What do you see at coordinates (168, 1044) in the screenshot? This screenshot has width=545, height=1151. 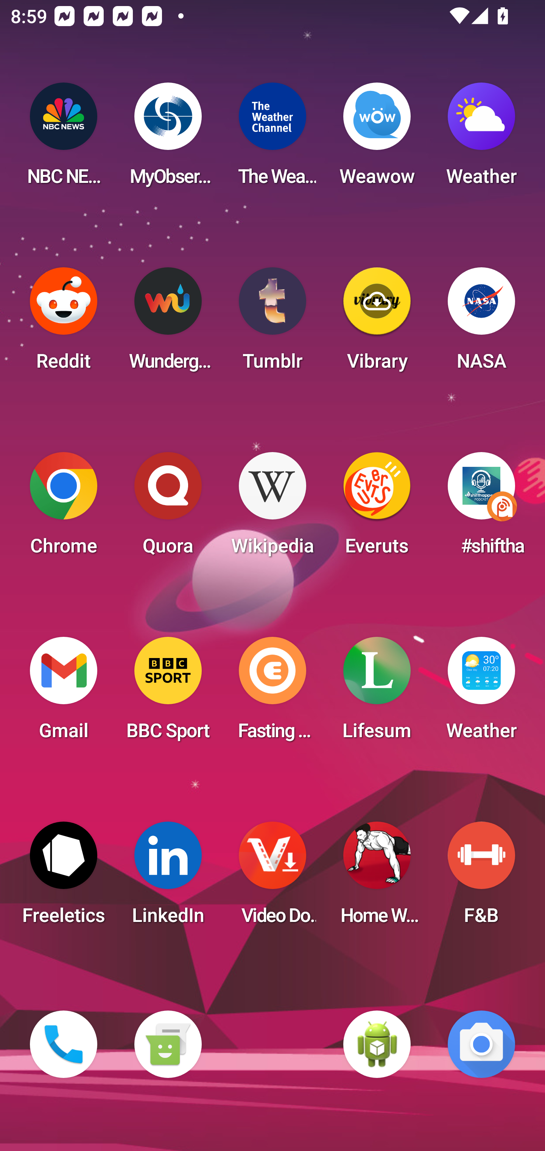 I see `Messaging` at bounding box center [168, 1044].